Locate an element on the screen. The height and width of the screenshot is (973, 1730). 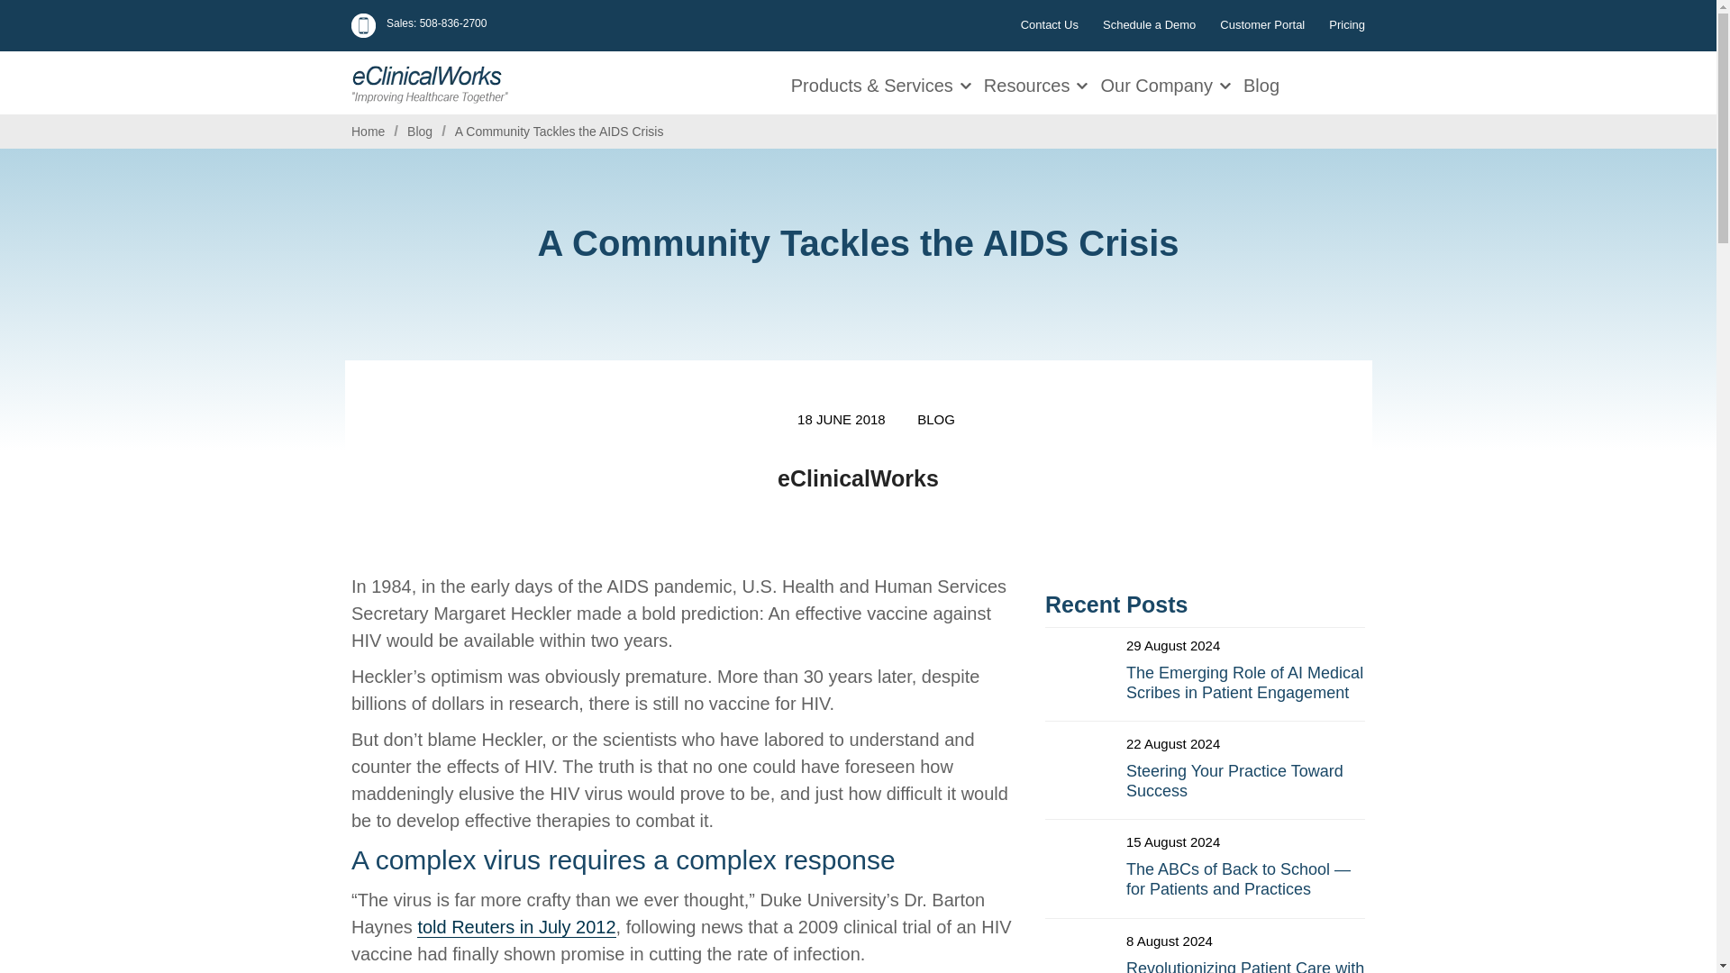
Schedule a Demo is located at coordinates (1149, 24).